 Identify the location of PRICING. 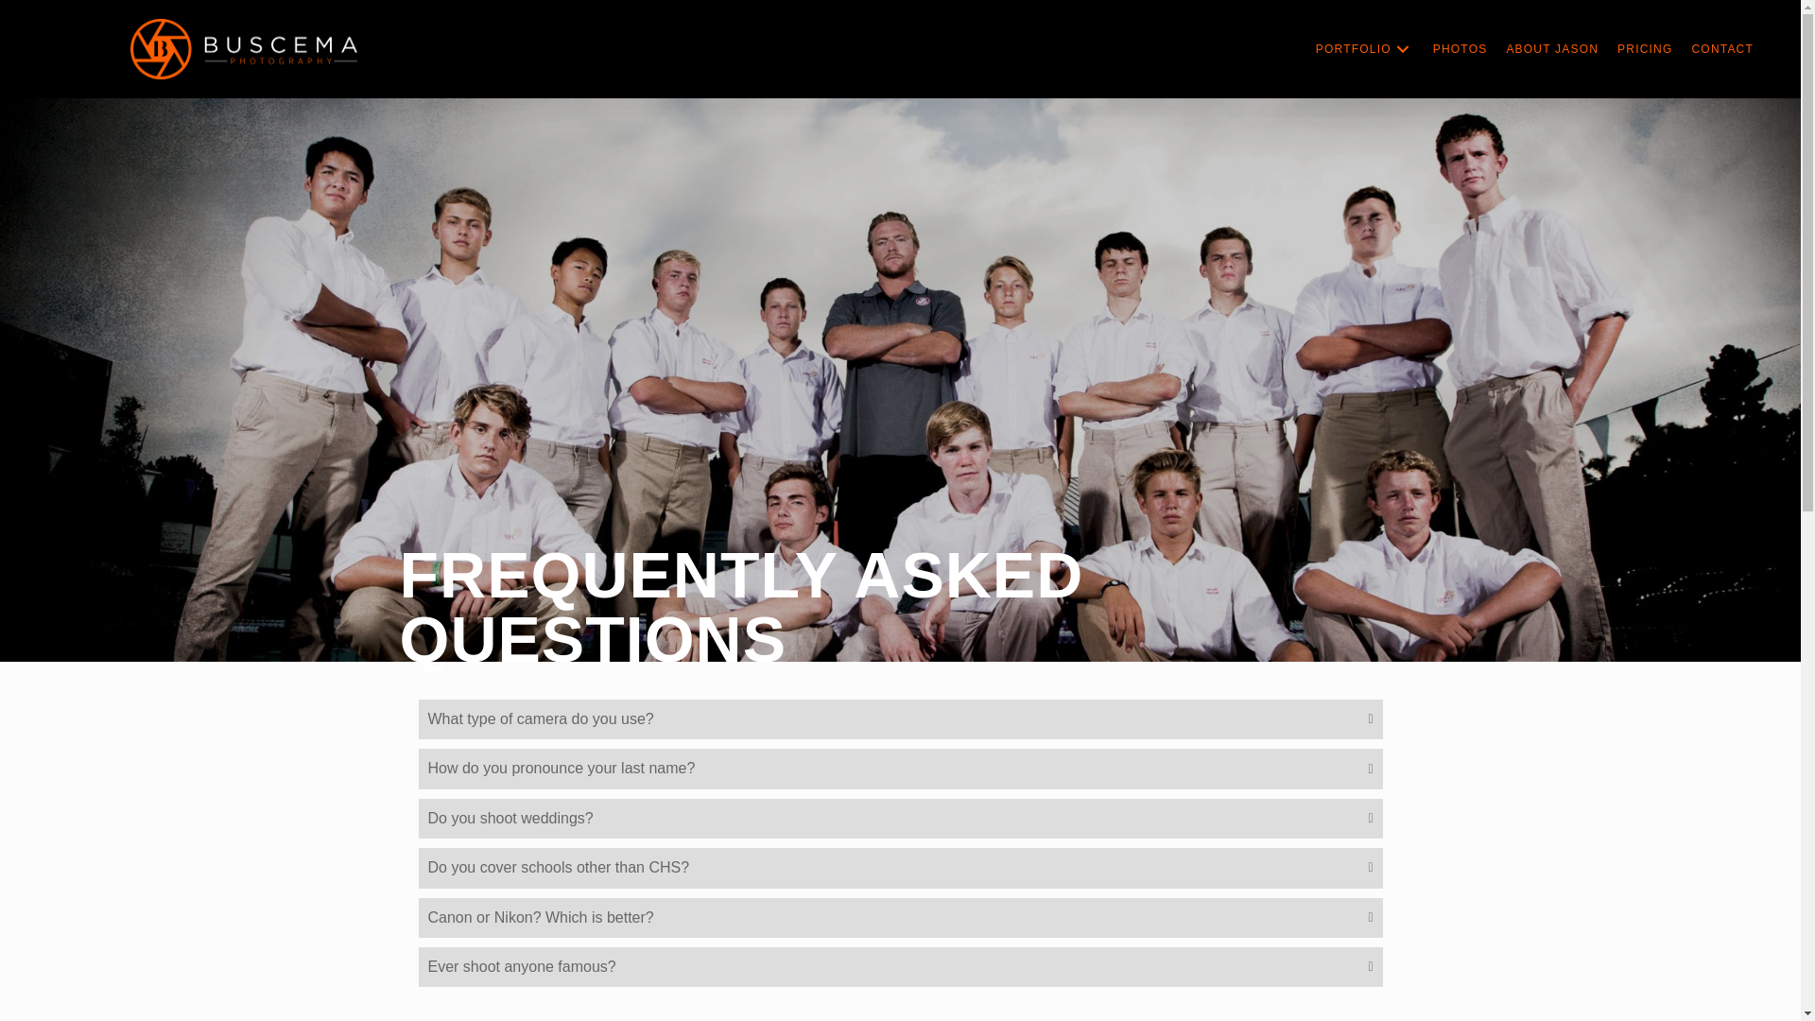
(1645, 49).